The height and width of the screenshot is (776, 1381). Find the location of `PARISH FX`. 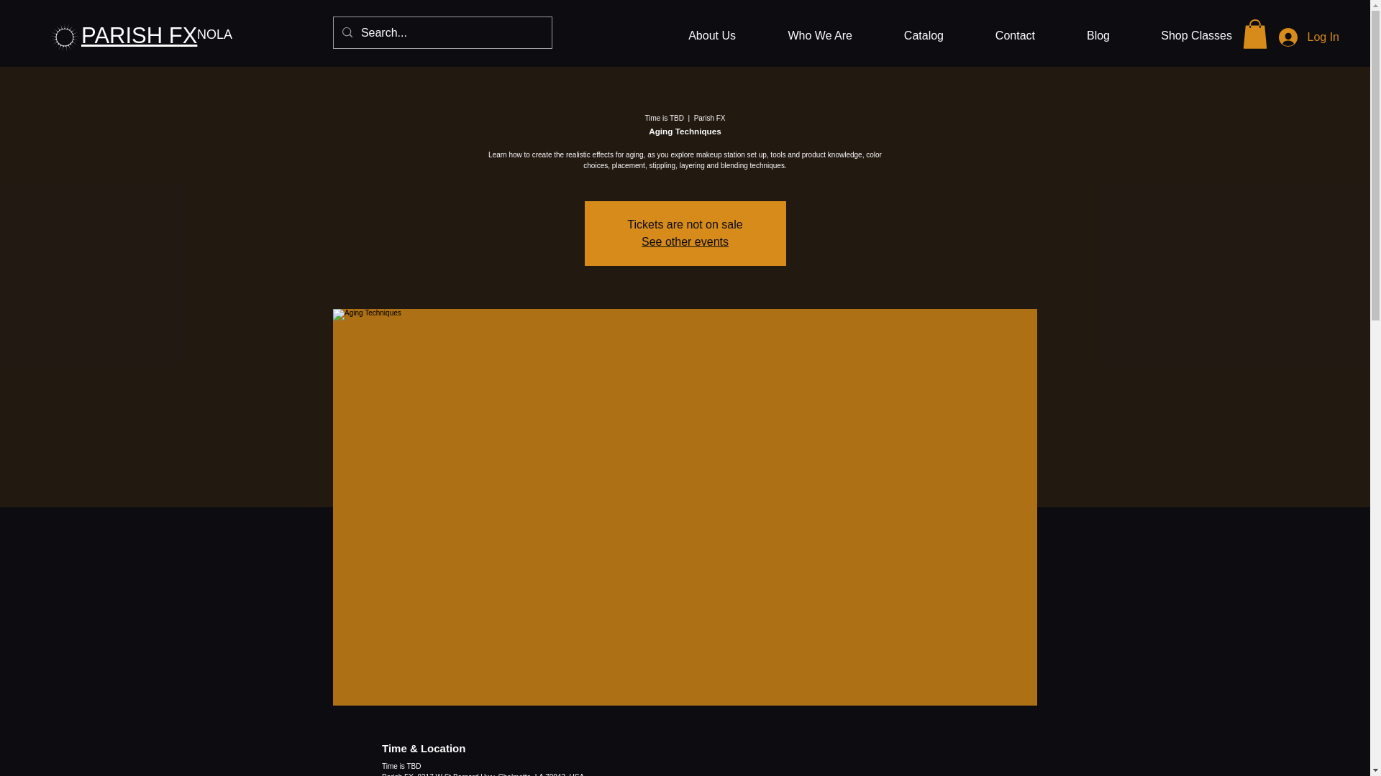

PARISH FX is located at coordinates (140, 35).